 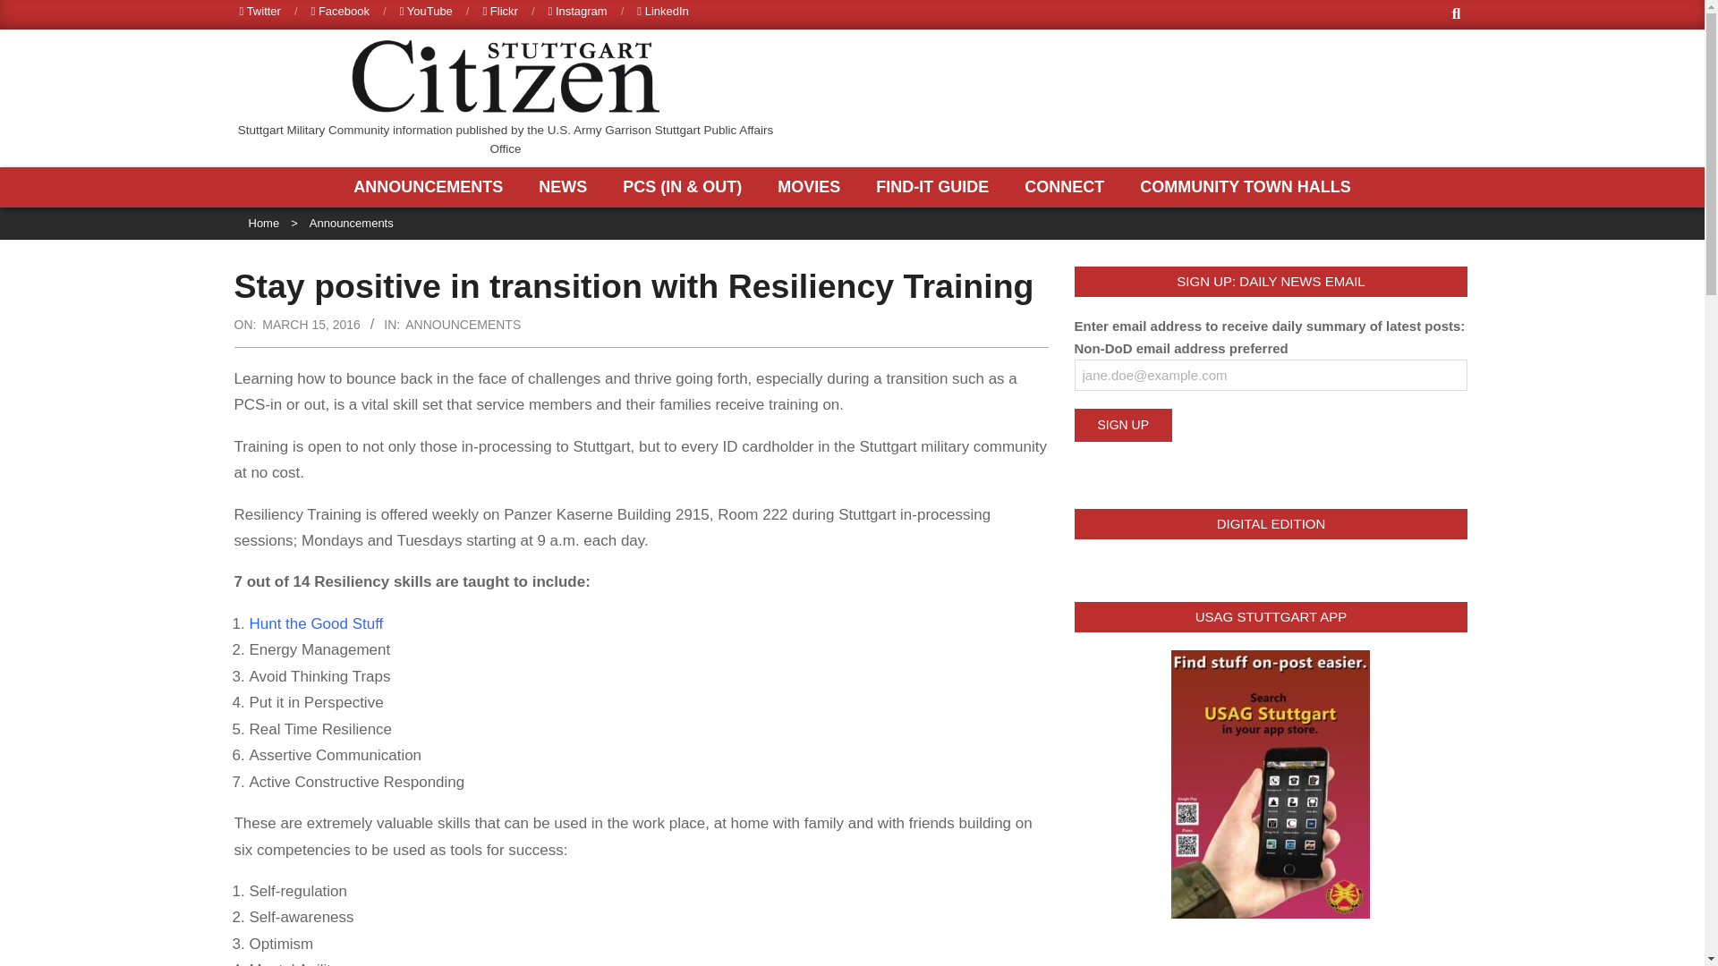 I want to click on Go to the Announcements Category archives., so click(x=351, y=223).